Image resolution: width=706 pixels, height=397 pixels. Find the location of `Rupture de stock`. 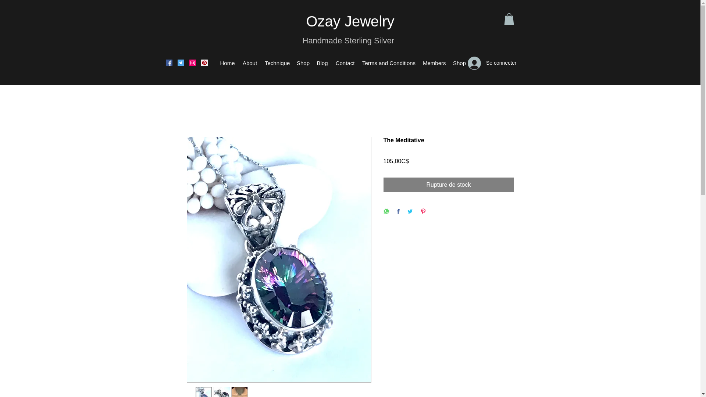

Rupture de stock is located at coordinates (449, 185).